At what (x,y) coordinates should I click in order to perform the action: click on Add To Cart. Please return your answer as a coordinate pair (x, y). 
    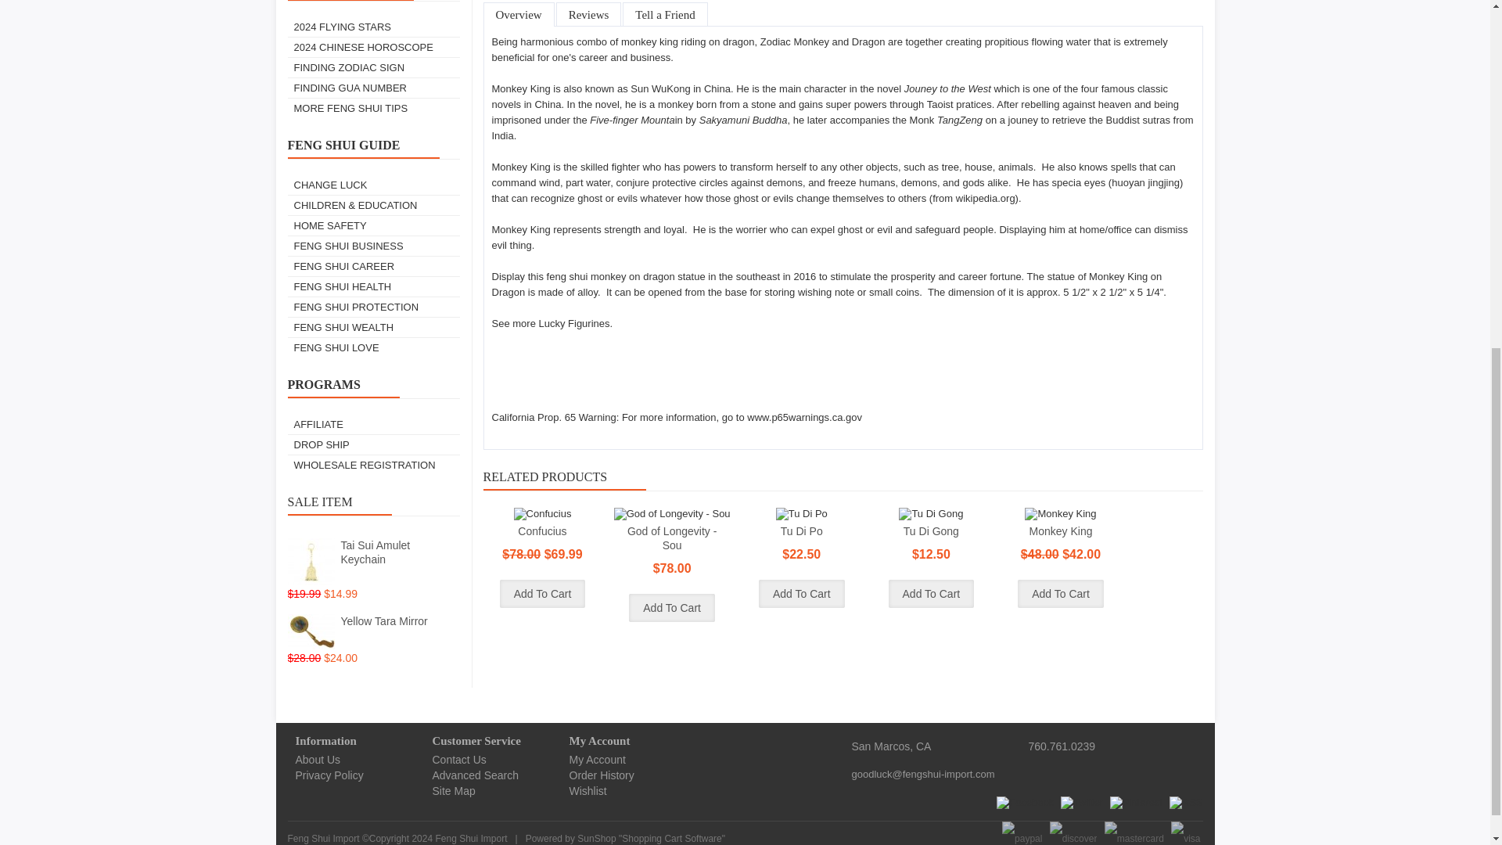
    Looking at the image, I should click on (671, 607).